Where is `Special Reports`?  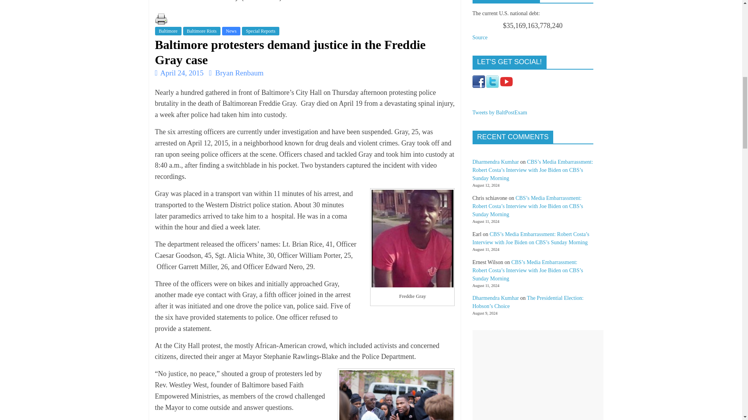
Special Reports is located at coordinates (260, 31).